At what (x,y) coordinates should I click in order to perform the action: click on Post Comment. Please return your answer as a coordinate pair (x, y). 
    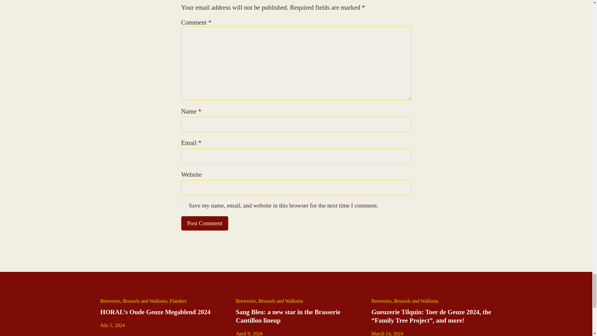
    Looking at the image, I should click on (204, 223).